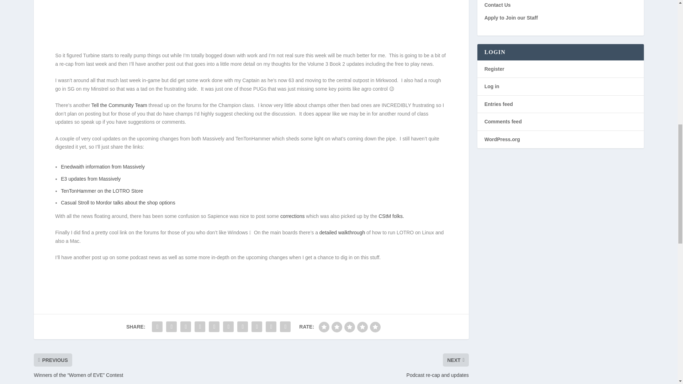  I want to click on Share "Whole lotta news last week" via Facebook, so click(157, 326).